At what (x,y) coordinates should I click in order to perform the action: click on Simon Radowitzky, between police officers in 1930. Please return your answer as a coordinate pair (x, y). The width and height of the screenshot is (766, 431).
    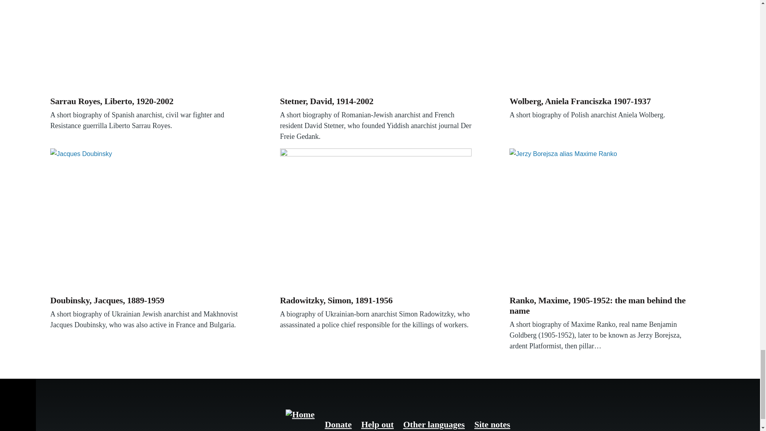
    Looking at the image, I should click on (376, 220).